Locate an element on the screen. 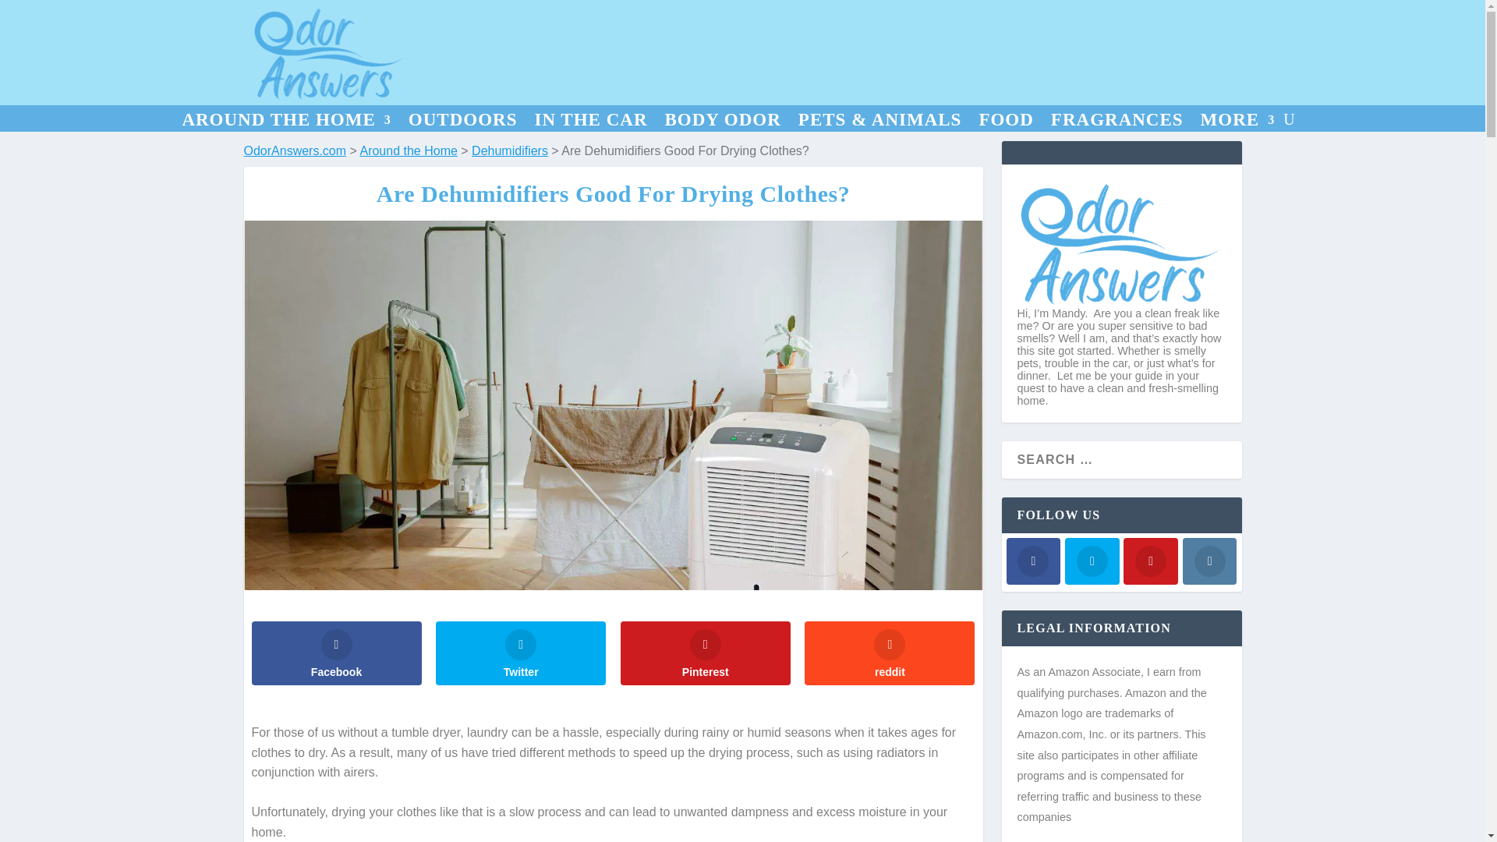 The height and width of the screenshot is (842, 1497). OdorAnswers.com is located at coordinates (294, 150).